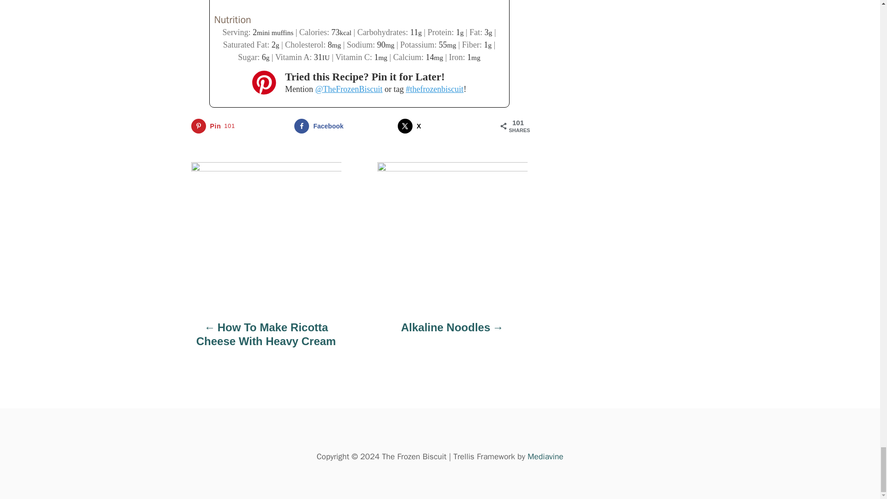  I want to click on Alkaline Noodles, so click(266, 339).